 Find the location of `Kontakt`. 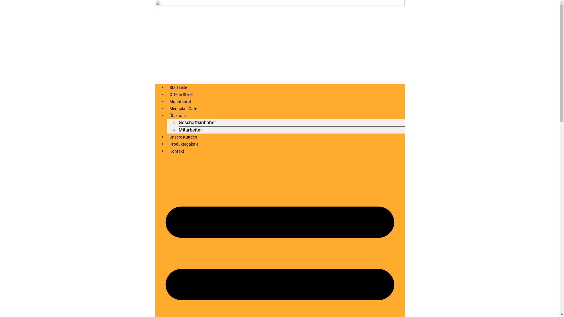

Kontakt is located at coordinates (177, 151).